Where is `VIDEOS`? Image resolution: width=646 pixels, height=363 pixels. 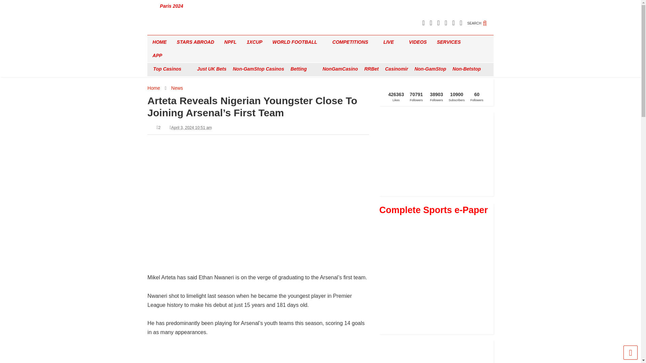
VIDEOS is located at coordinates (418, 42).